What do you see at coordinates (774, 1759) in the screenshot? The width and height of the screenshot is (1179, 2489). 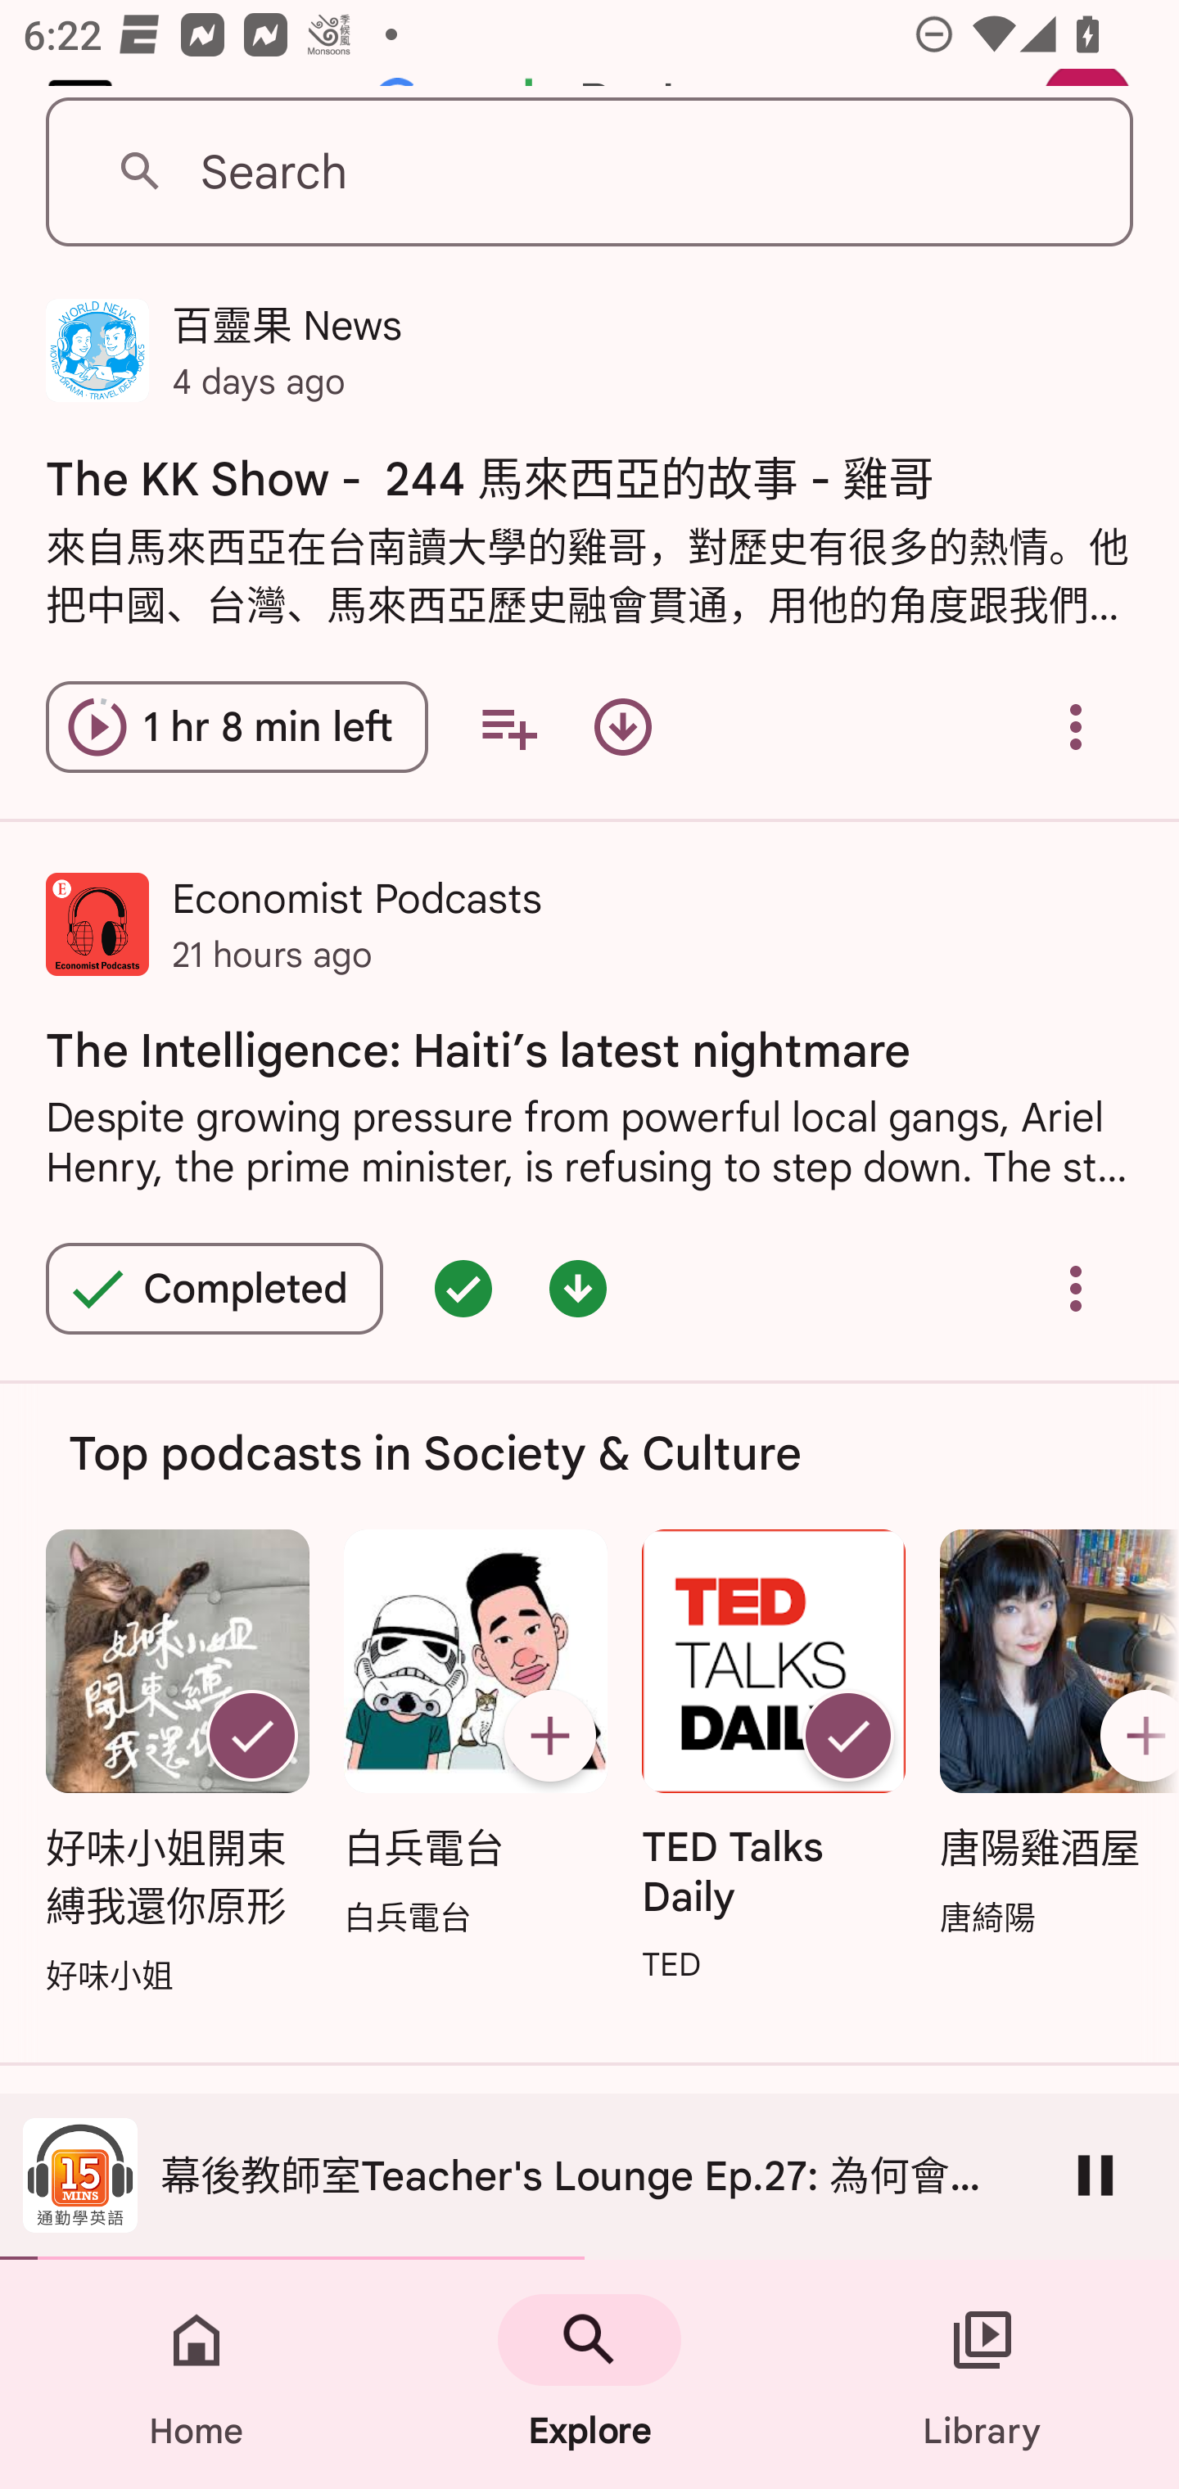 I see `TED Talks Daily Unsubscribe TED Talks Daily TED` at bounding box center [774, 1759].